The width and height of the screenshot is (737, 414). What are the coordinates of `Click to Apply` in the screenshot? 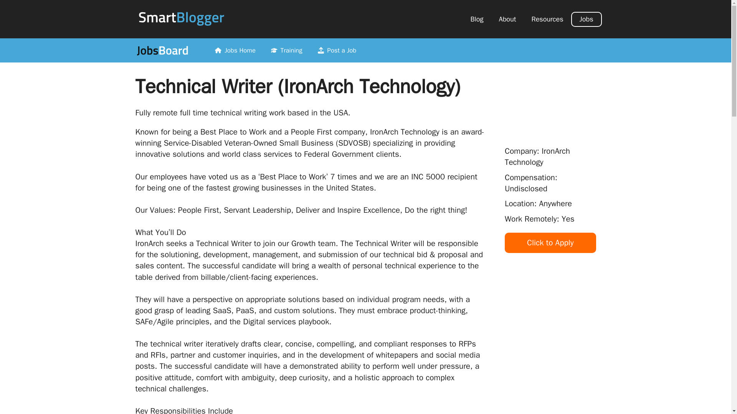 It's located at (550, 242).